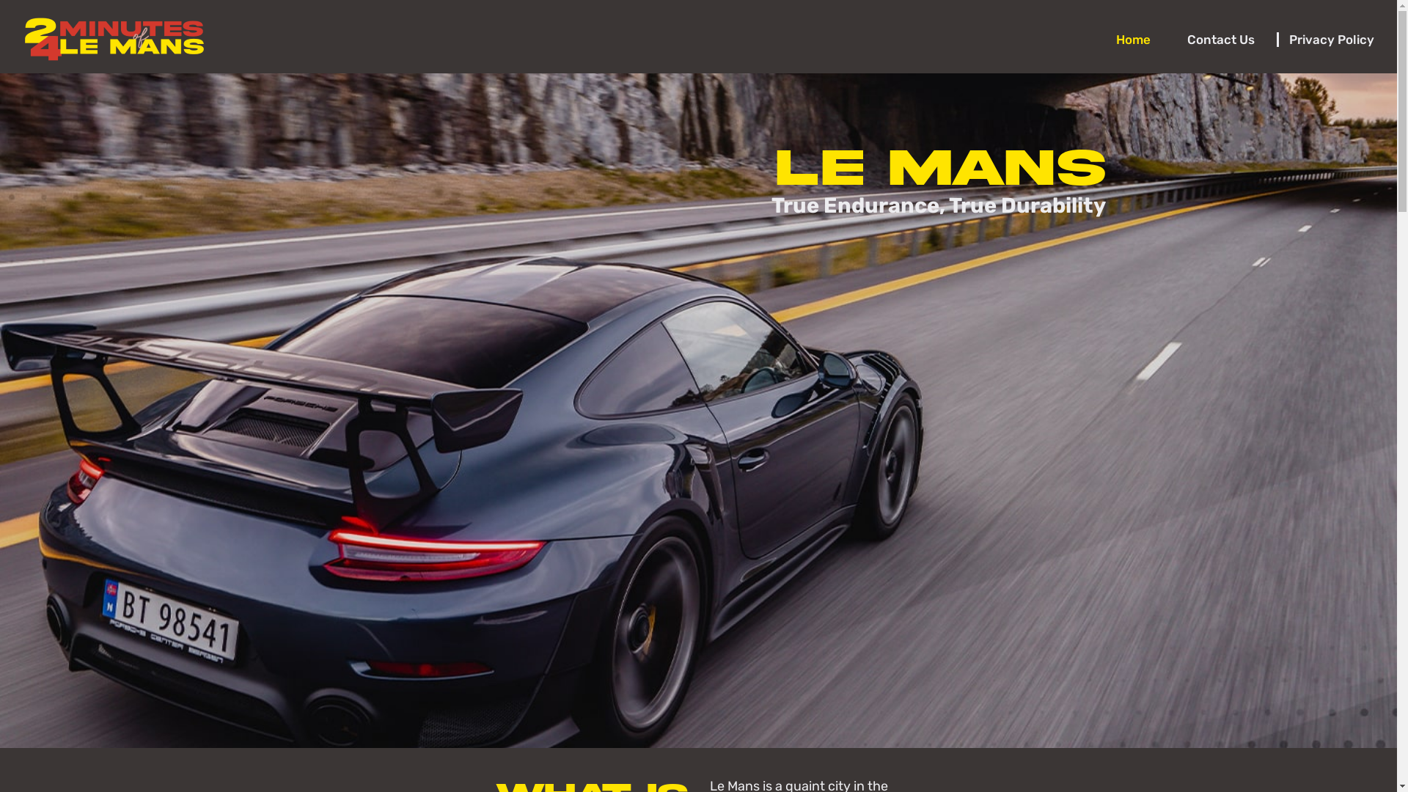 Image resolution: width=1408 pixels, height=792 pixels. What do you see at coordinates (1137, 40) in the screenshot?
I see `Home` at bounding box center [1137, 40].